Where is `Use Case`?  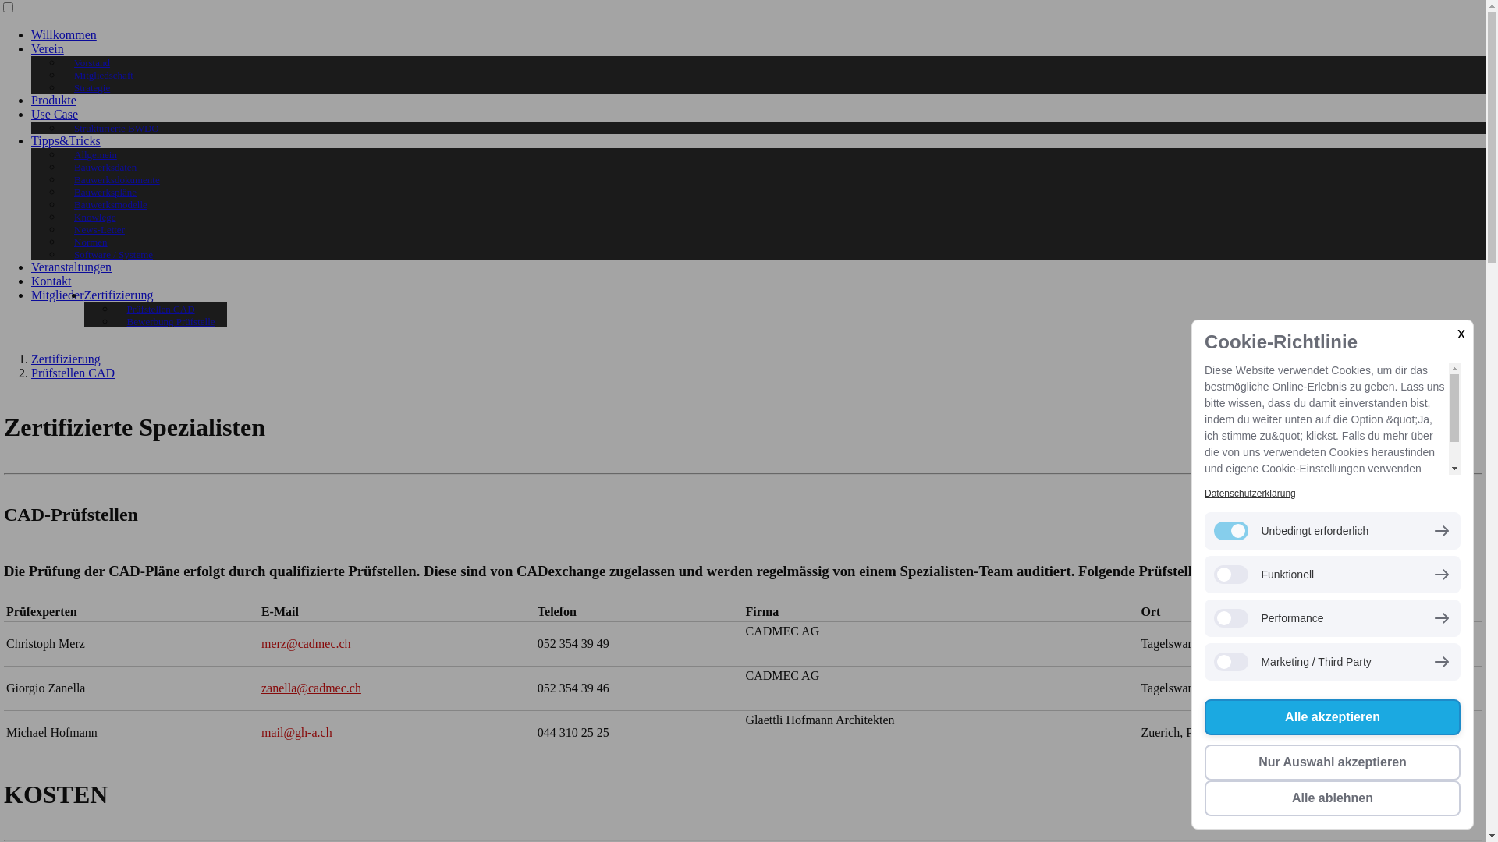
Use Case is located at coordinates (55, 114).